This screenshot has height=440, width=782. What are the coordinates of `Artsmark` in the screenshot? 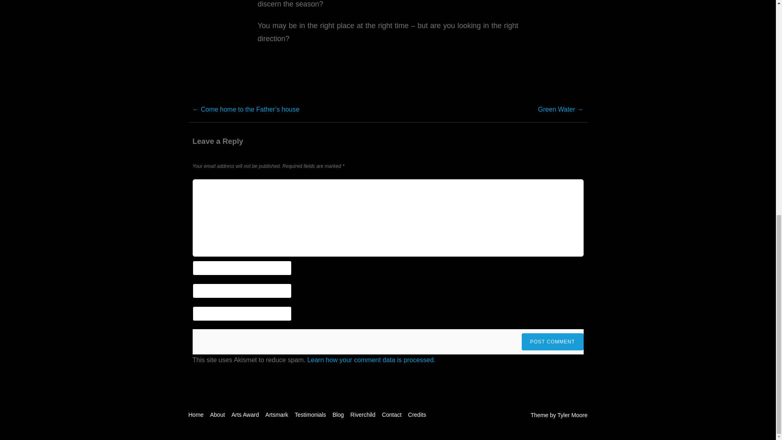 It's located at (277, 415).